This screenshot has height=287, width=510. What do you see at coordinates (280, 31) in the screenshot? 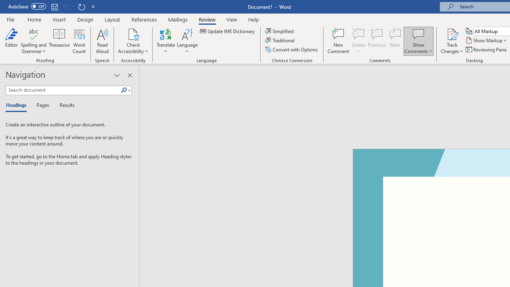
I see `Simplified` at bounding box center [280, 31].